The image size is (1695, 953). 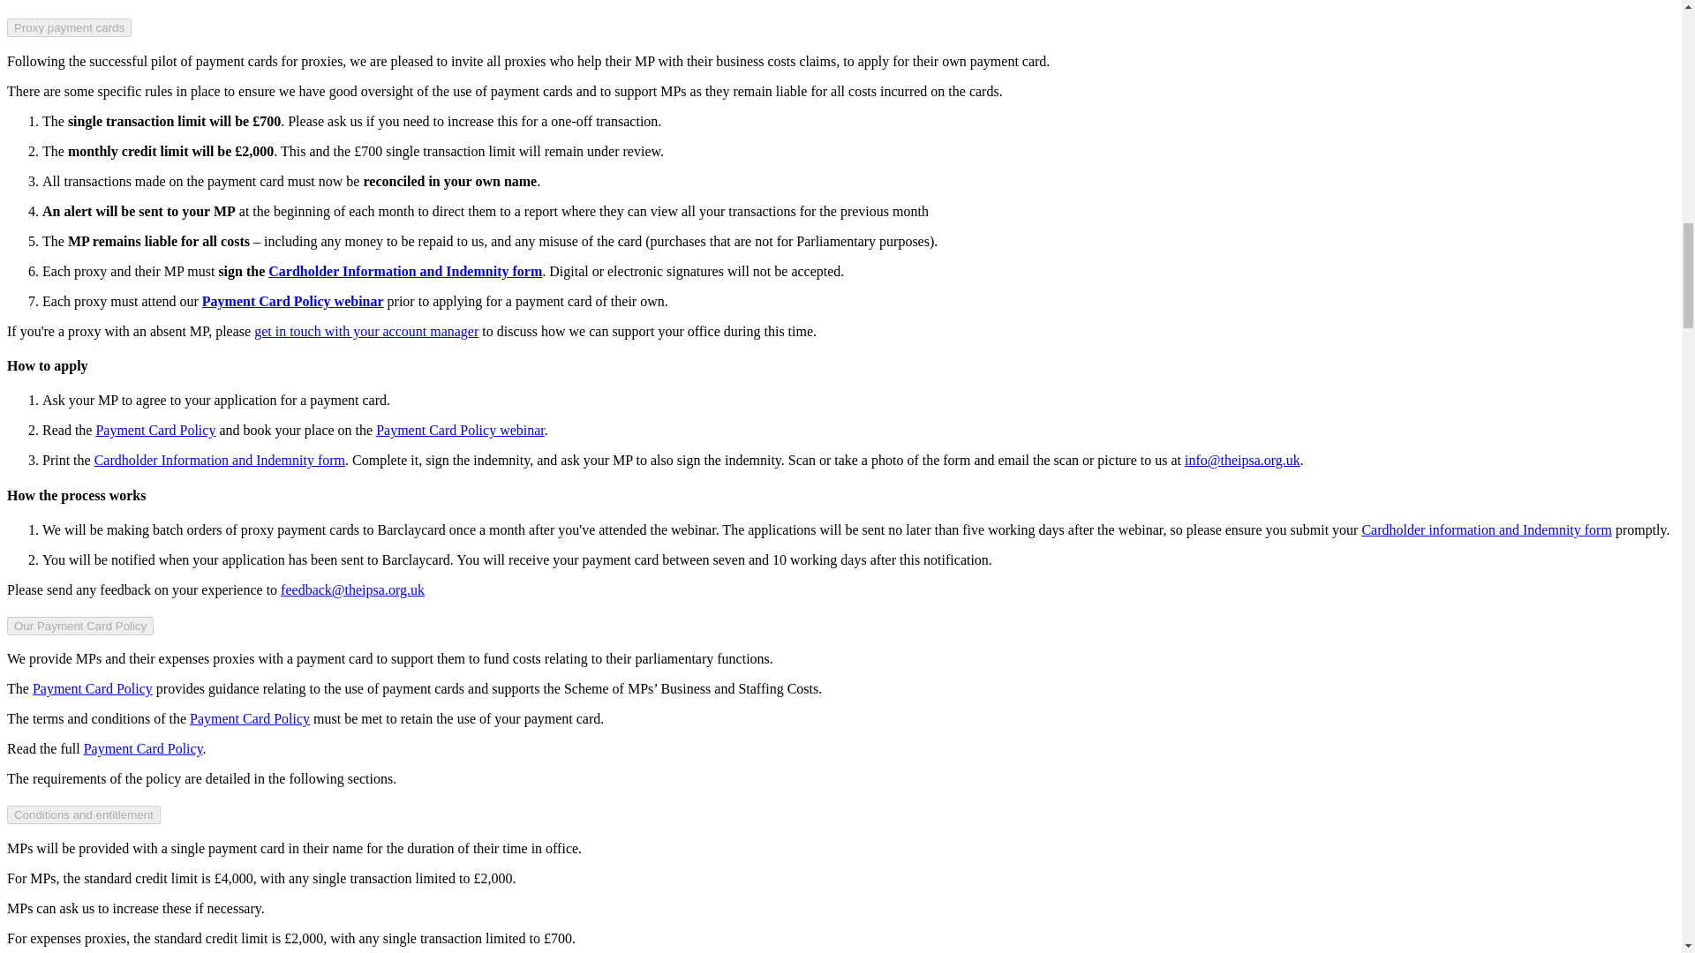 What do you see at coordinates (293, 300) in the screenshot?
I see `Payment Card Policy webinar` at bounding box center [293, 300].